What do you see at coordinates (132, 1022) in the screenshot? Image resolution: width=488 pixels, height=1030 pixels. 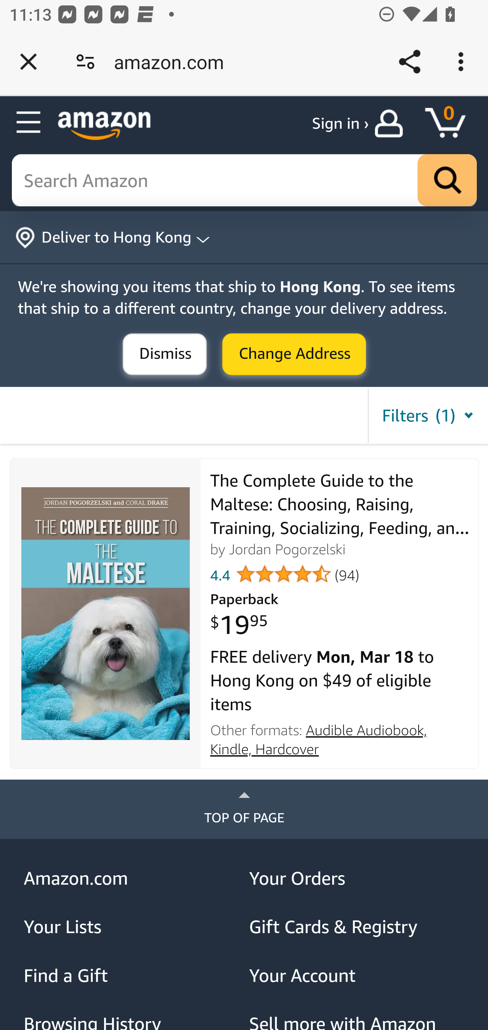 I see `Browsing History` at bounding box center [132, 1022].